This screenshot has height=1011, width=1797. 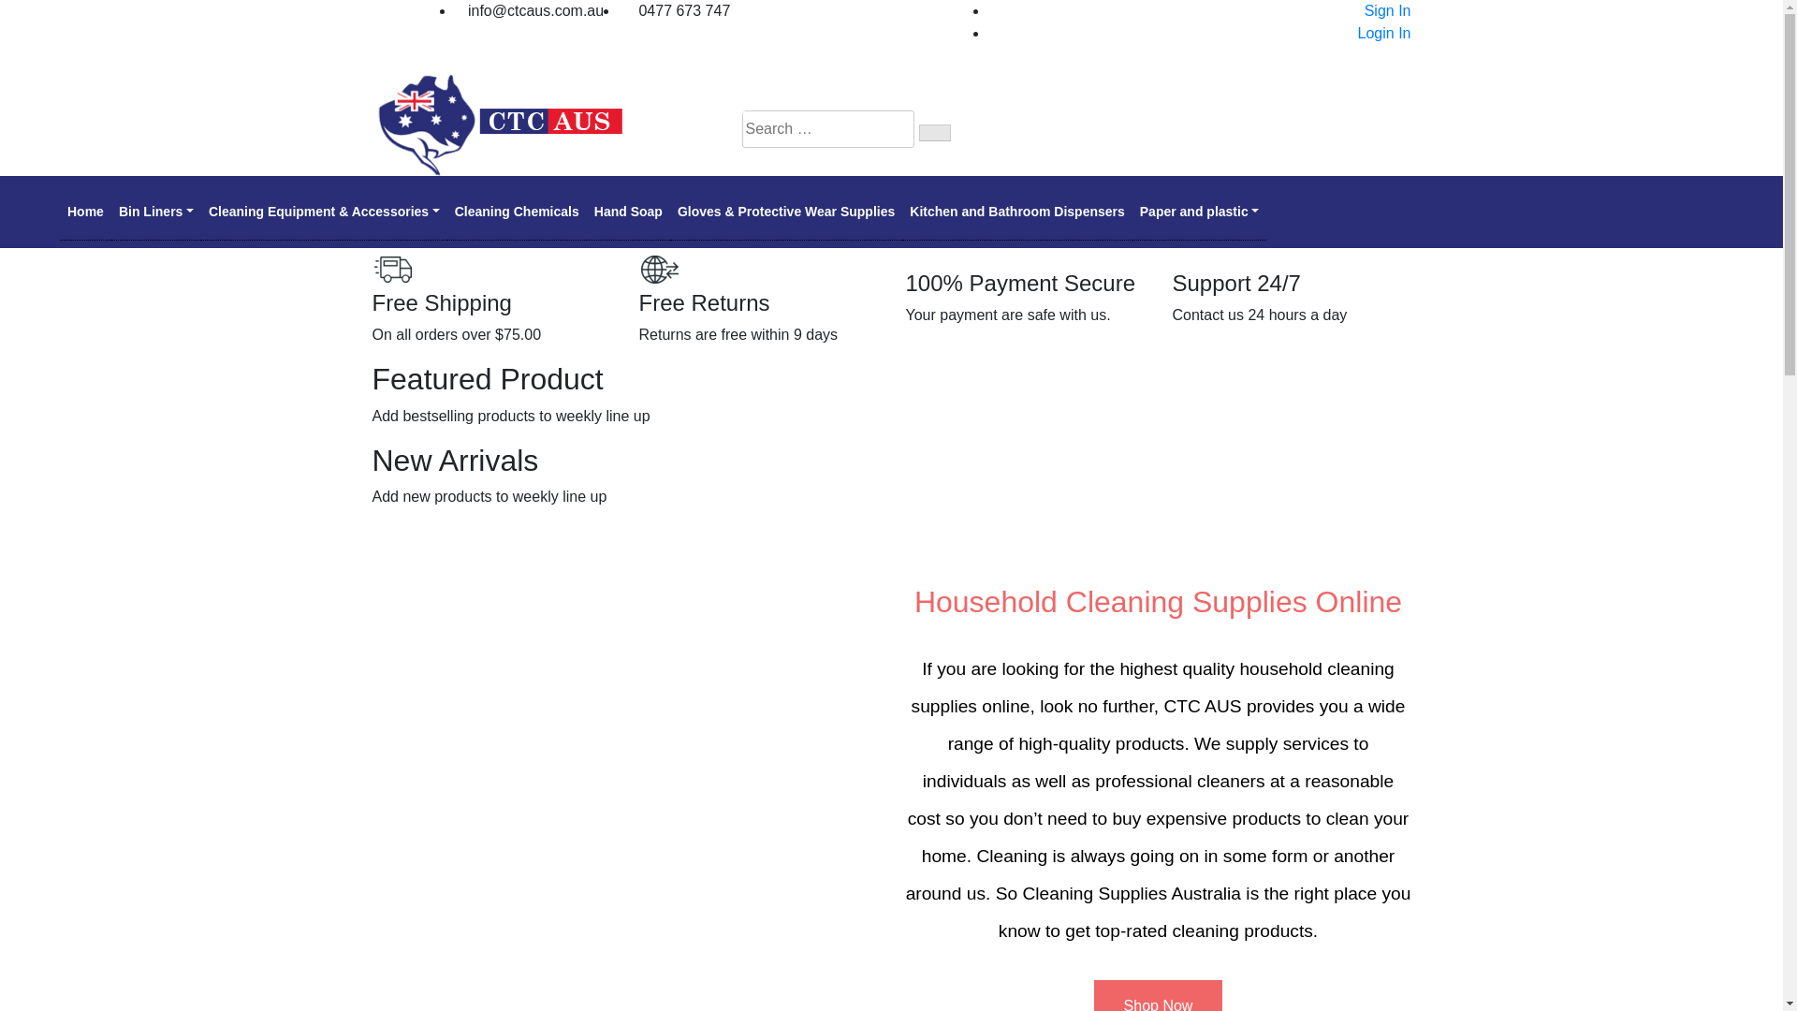 I want to click on Login In, so click(x=1381, y=34).